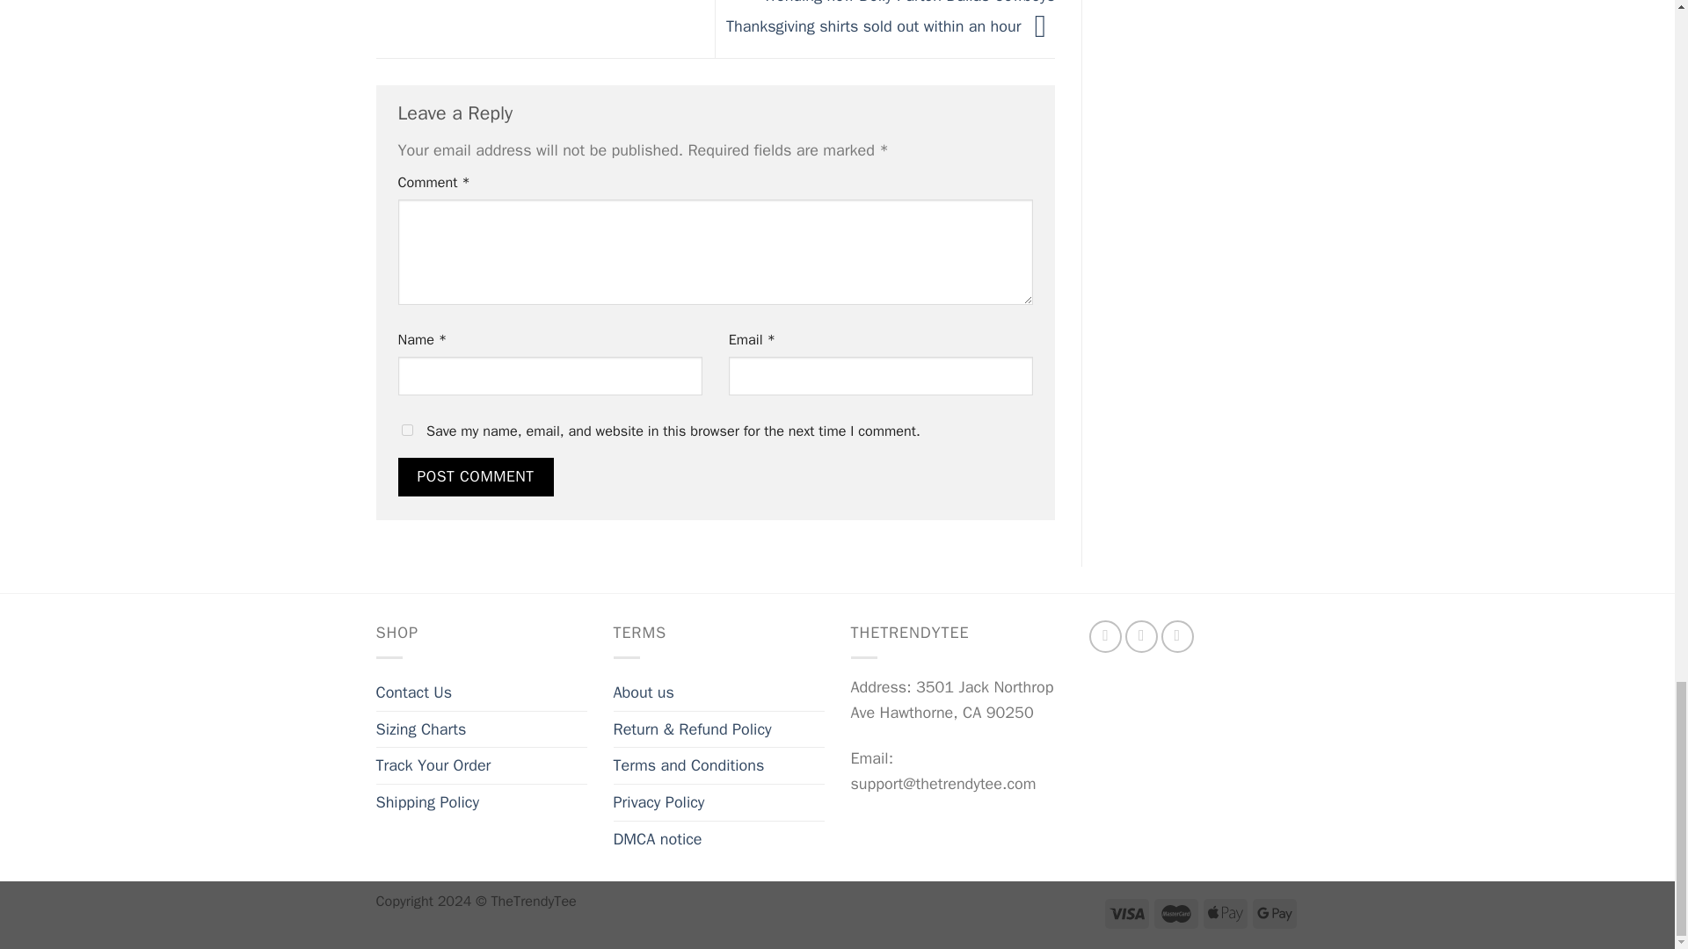 The height and width of the screenshot is (949, 1688). What do you see at coordinates (1176, 636) in the screenshot?
I see `Follow on Pinterest` at bounding box center [1176, 636].